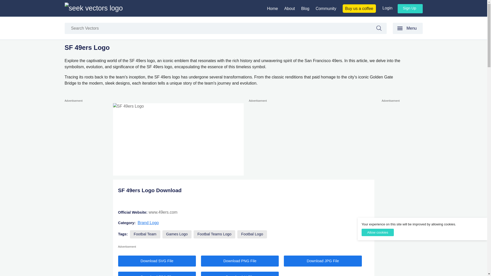  What do you see at coordinates (157, 261) in the screenshot?
I see `Download SF 49ers Logo in SVG format` at bounding box center [157, 261].